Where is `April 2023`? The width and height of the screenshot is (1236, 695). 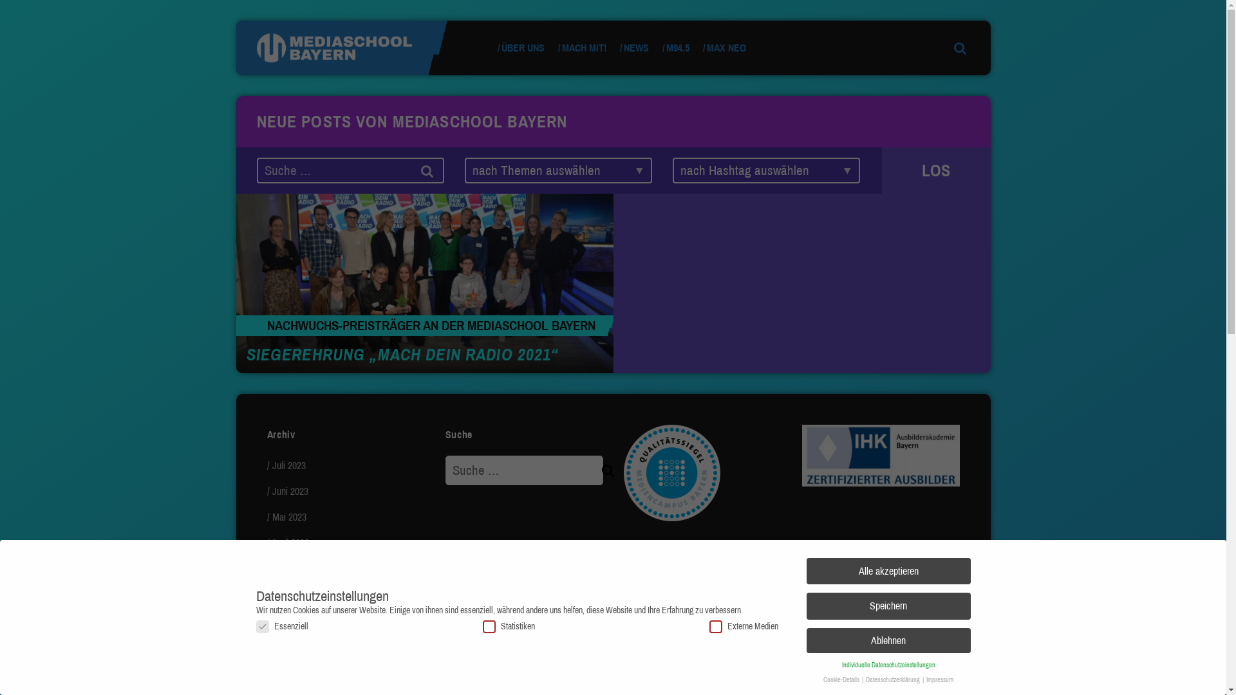 April 2023 is located at coordinates (290, 543).